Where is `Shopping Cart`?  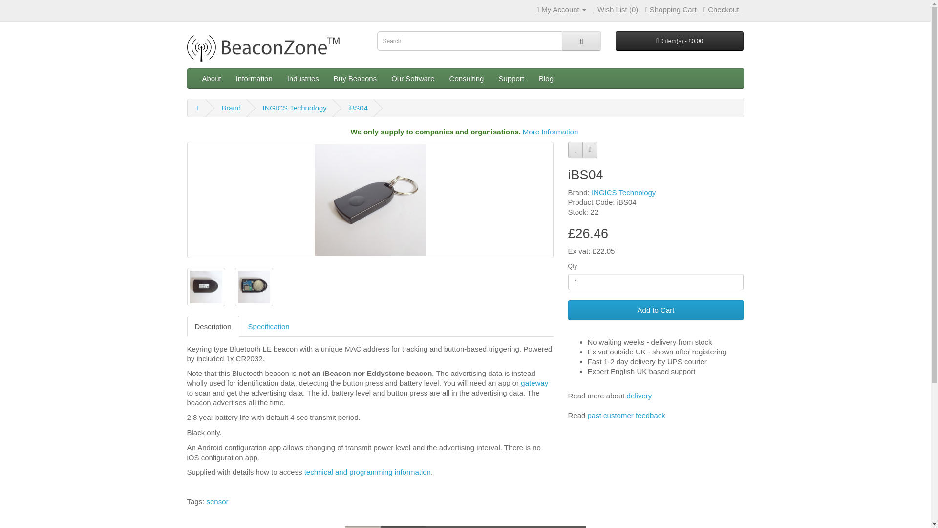
Shopping Cart is located at coordinates (670, 9).